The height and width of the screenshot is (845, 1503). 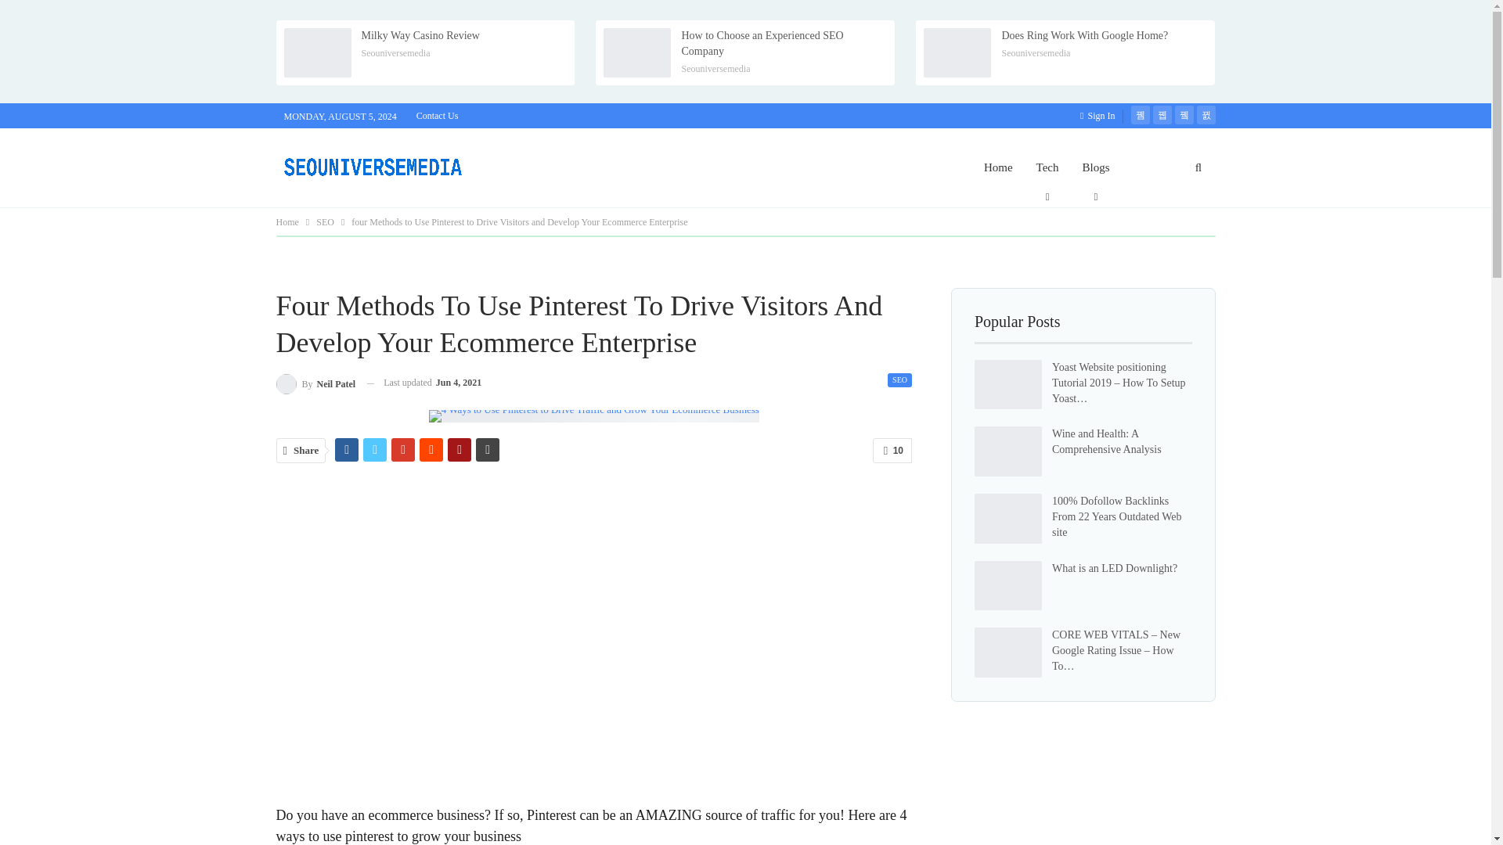 I want to click on Does Ring Work With Google Home?, so click(x=957, y=53).